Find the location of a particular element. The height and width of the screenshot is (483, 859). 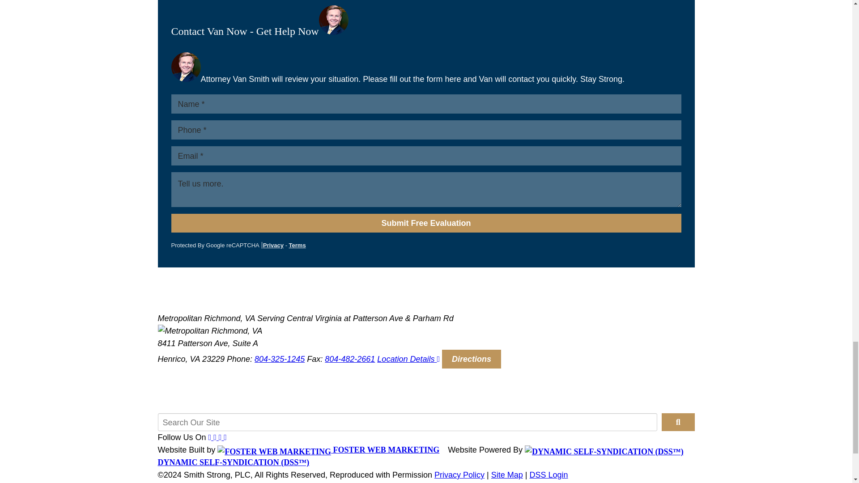

YouTube is located at coordinates (220, 437).